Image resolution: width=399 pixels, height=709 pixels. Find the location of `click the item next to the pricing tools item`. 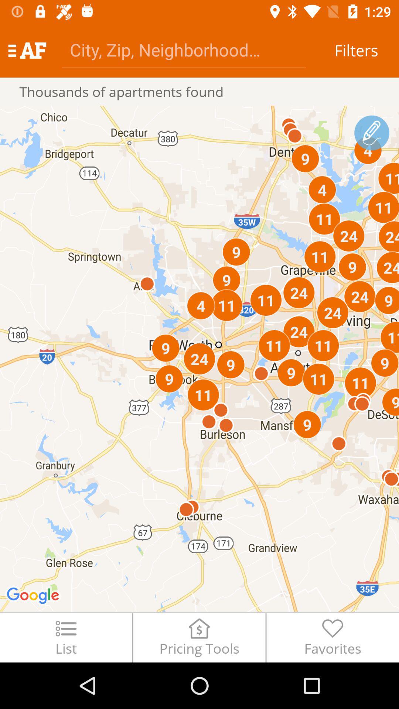

click the item next to the pricing tools item is located at coordinates (332, 637).